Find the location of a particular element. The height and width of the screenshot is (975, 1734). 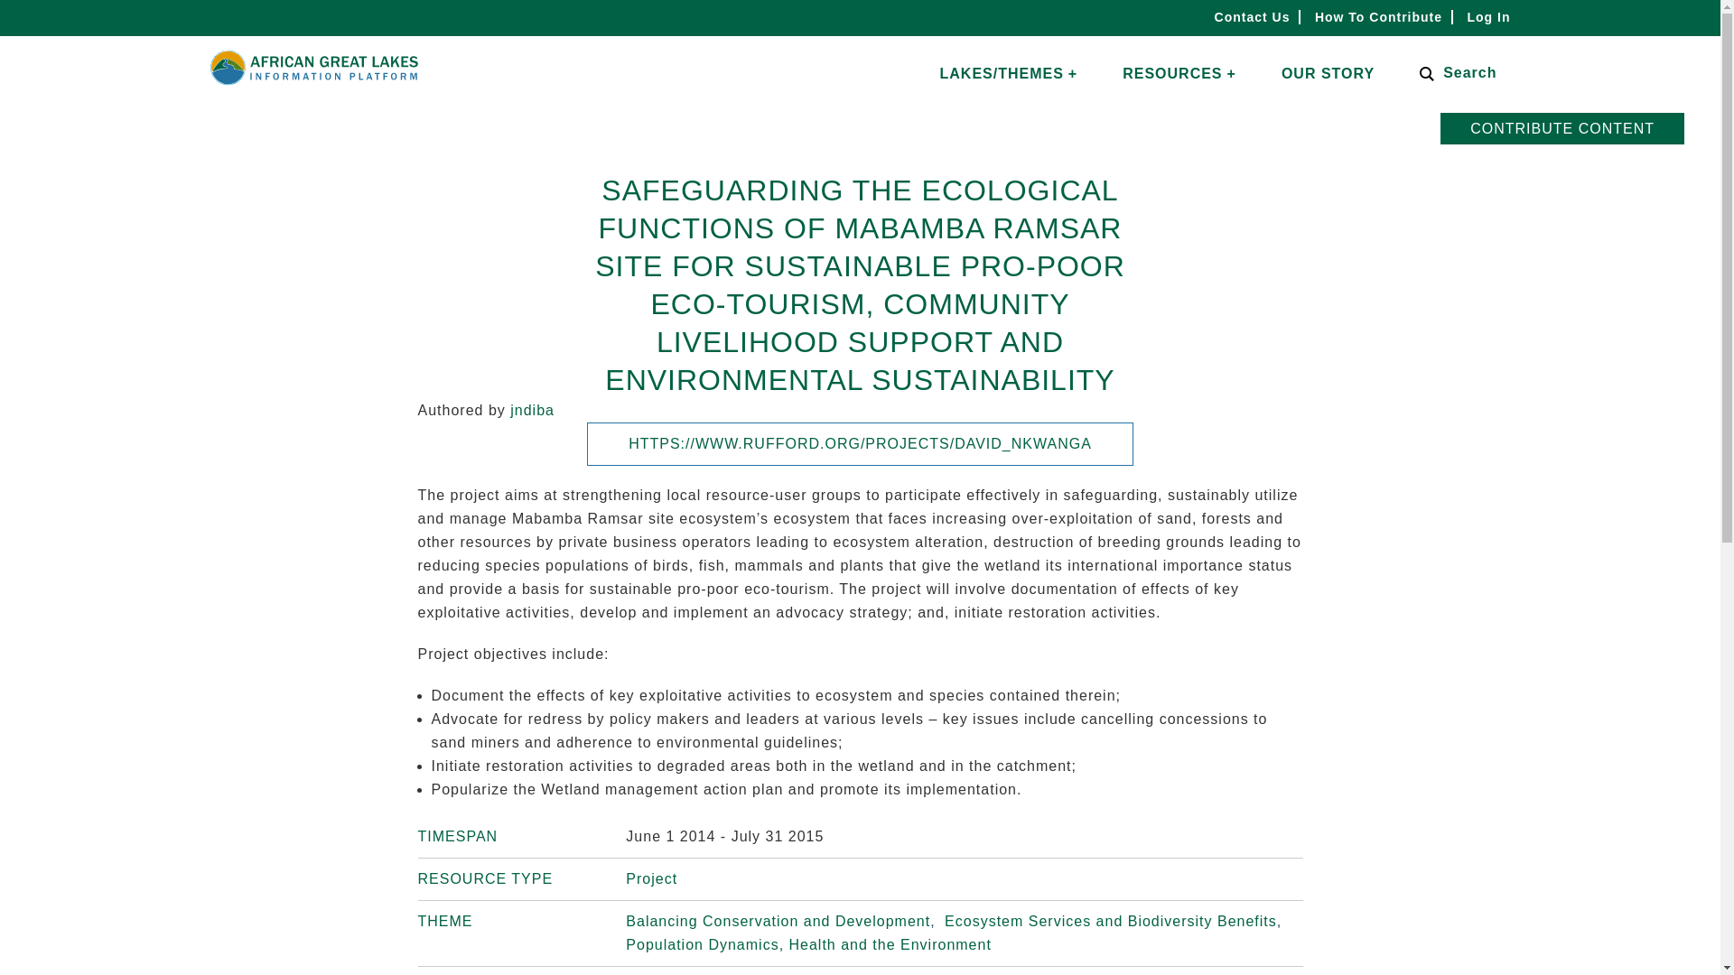

RESOURCES is located at coordinates (1179, 74).